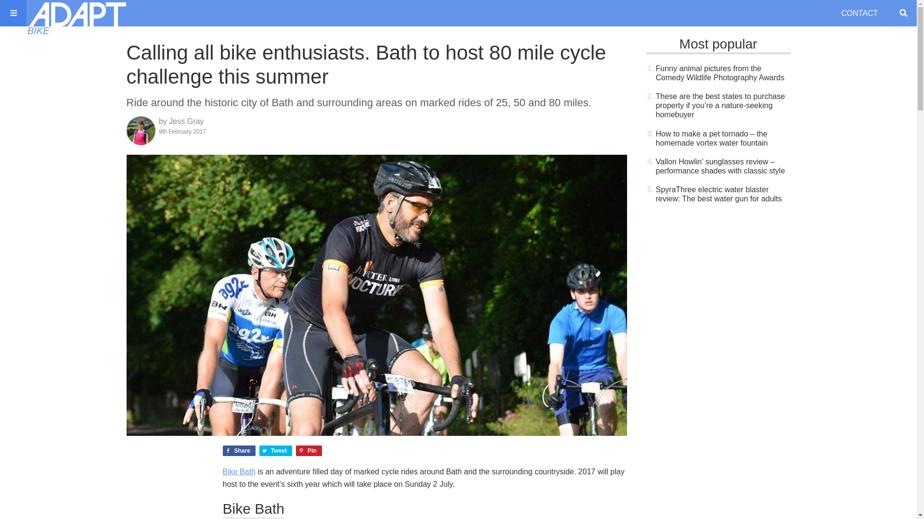 The width and height of the screenshot is (924, 519). What do you see at coordinates (860, 13) in the screenshot?
I see `CONTACT` at bounding box center [860, 13].